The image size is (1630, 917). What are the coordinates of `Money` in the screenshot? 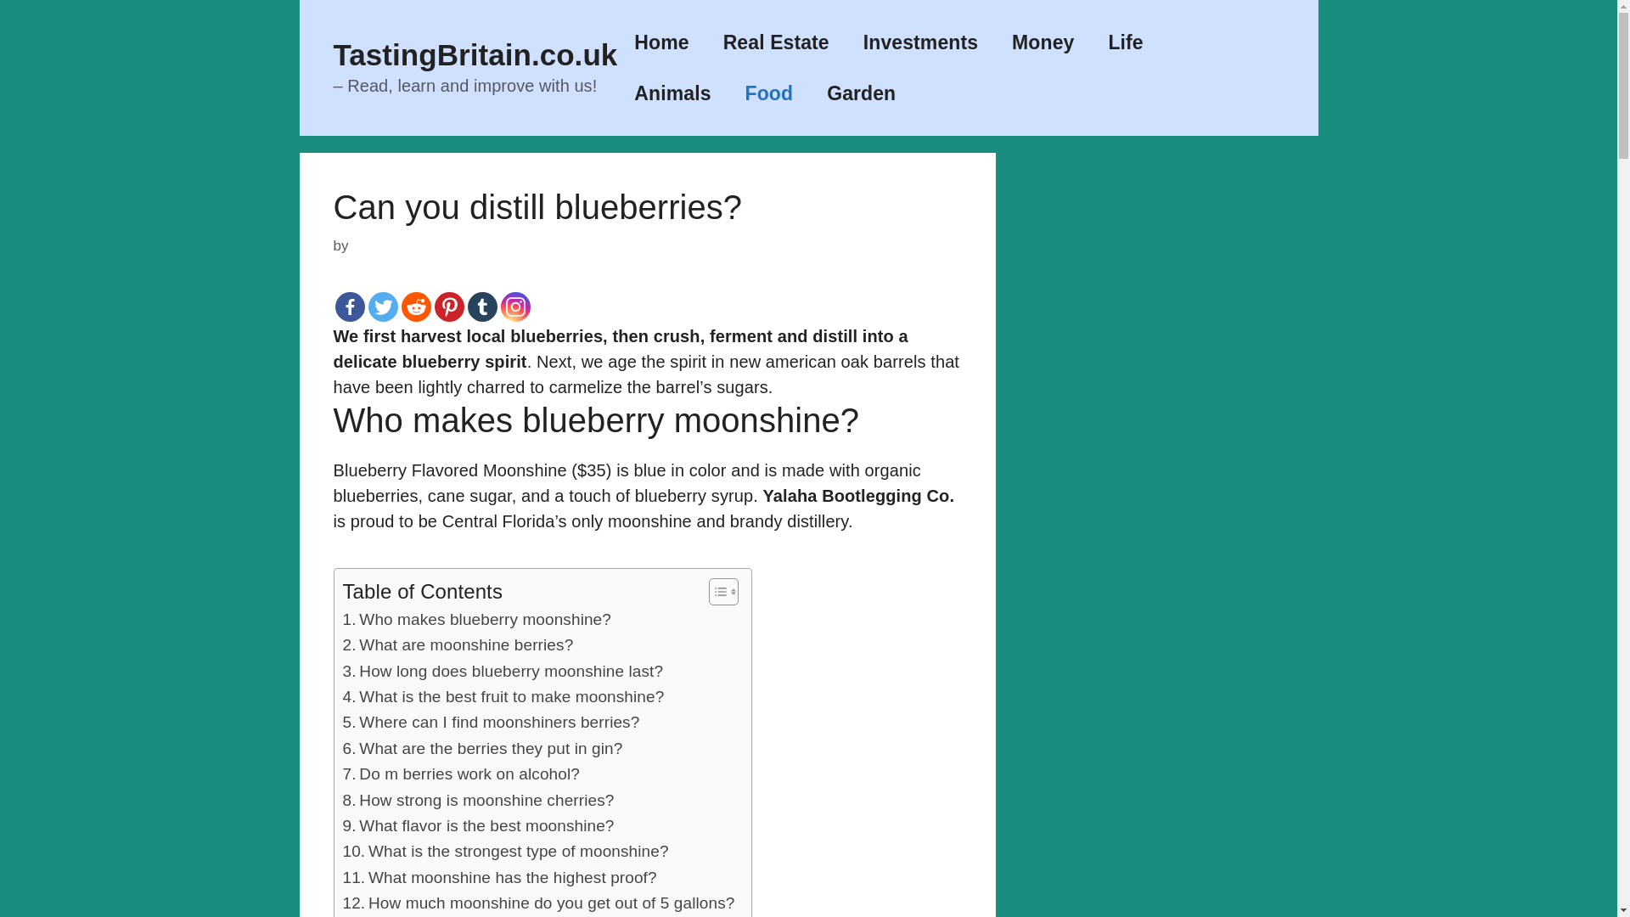 It's located at (1043, 42).